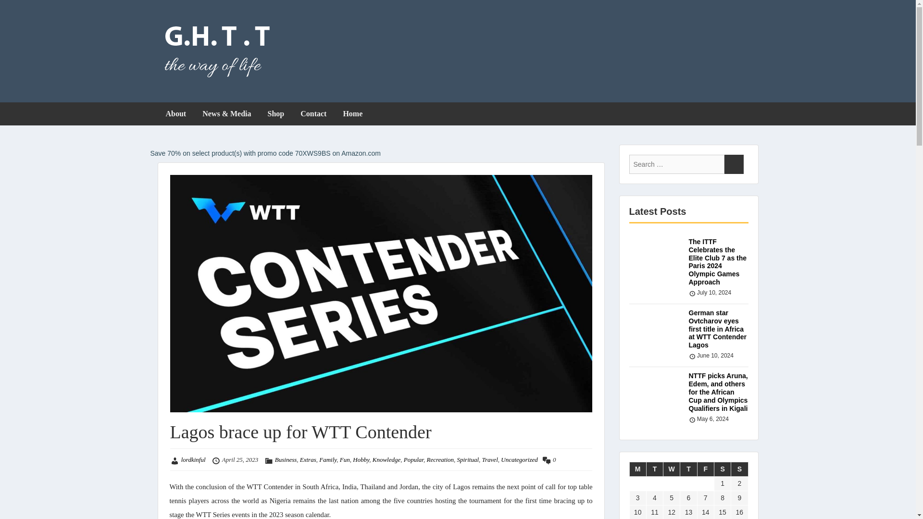  I want to click on Spiritual, so click(468, 459).